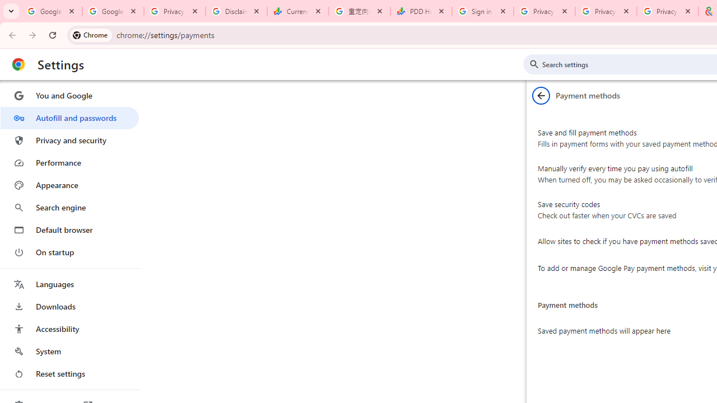 Image resolution: width=717 pixels, height=403 pixels. What do you see at coordinates (482, 11) in the screenshot?
I see `Sign in - Google Accounts` at bounding box center [482, 11].